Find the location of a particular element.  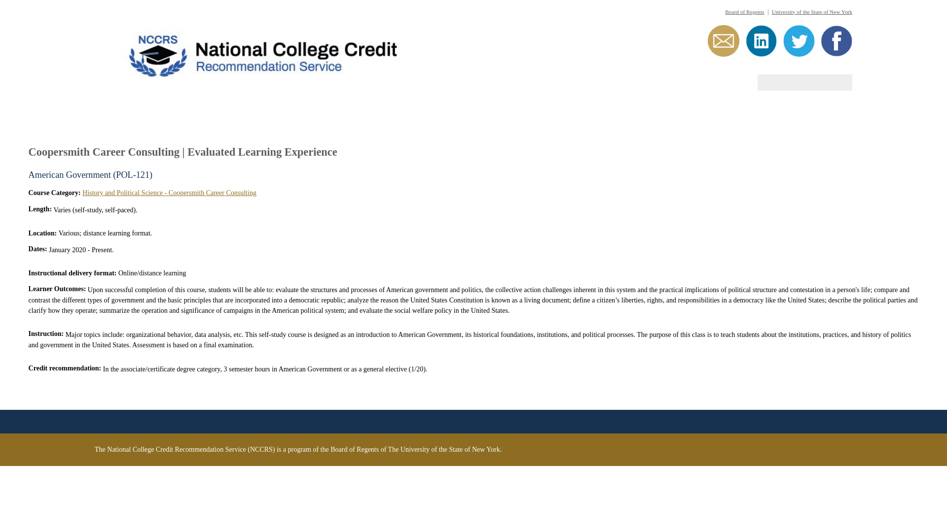

University of the State of New York is located at coordinates (812, 12).